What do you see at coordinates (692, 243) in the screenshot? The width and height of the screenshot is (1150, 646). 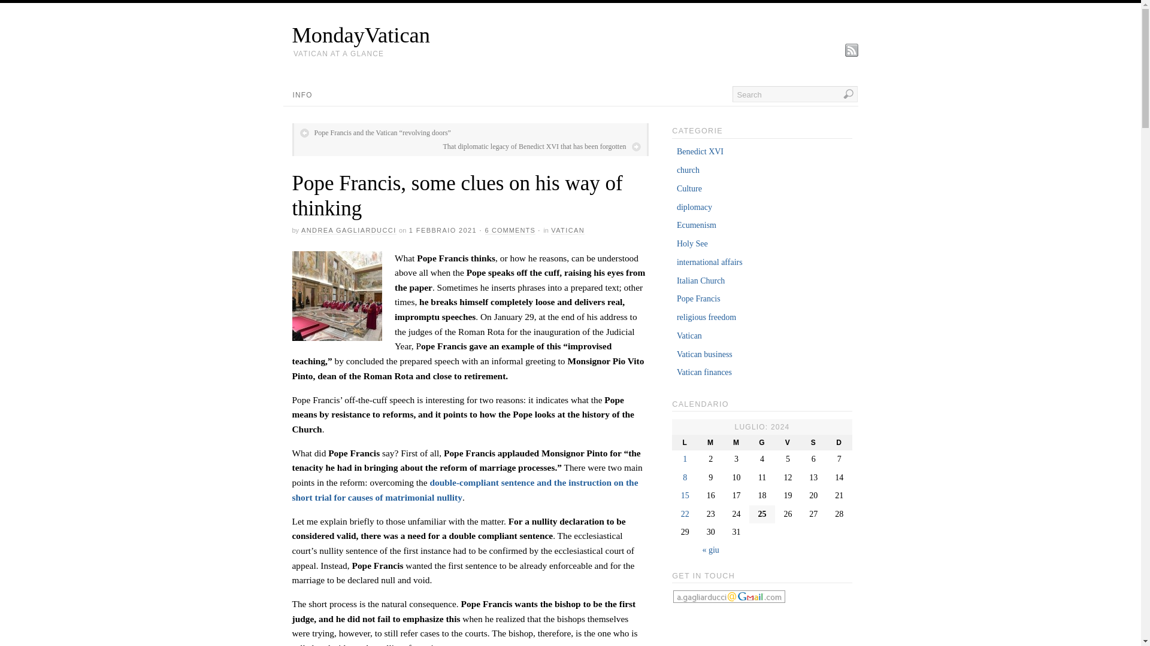 I see `Holy See` at bounding box center [692, 243].